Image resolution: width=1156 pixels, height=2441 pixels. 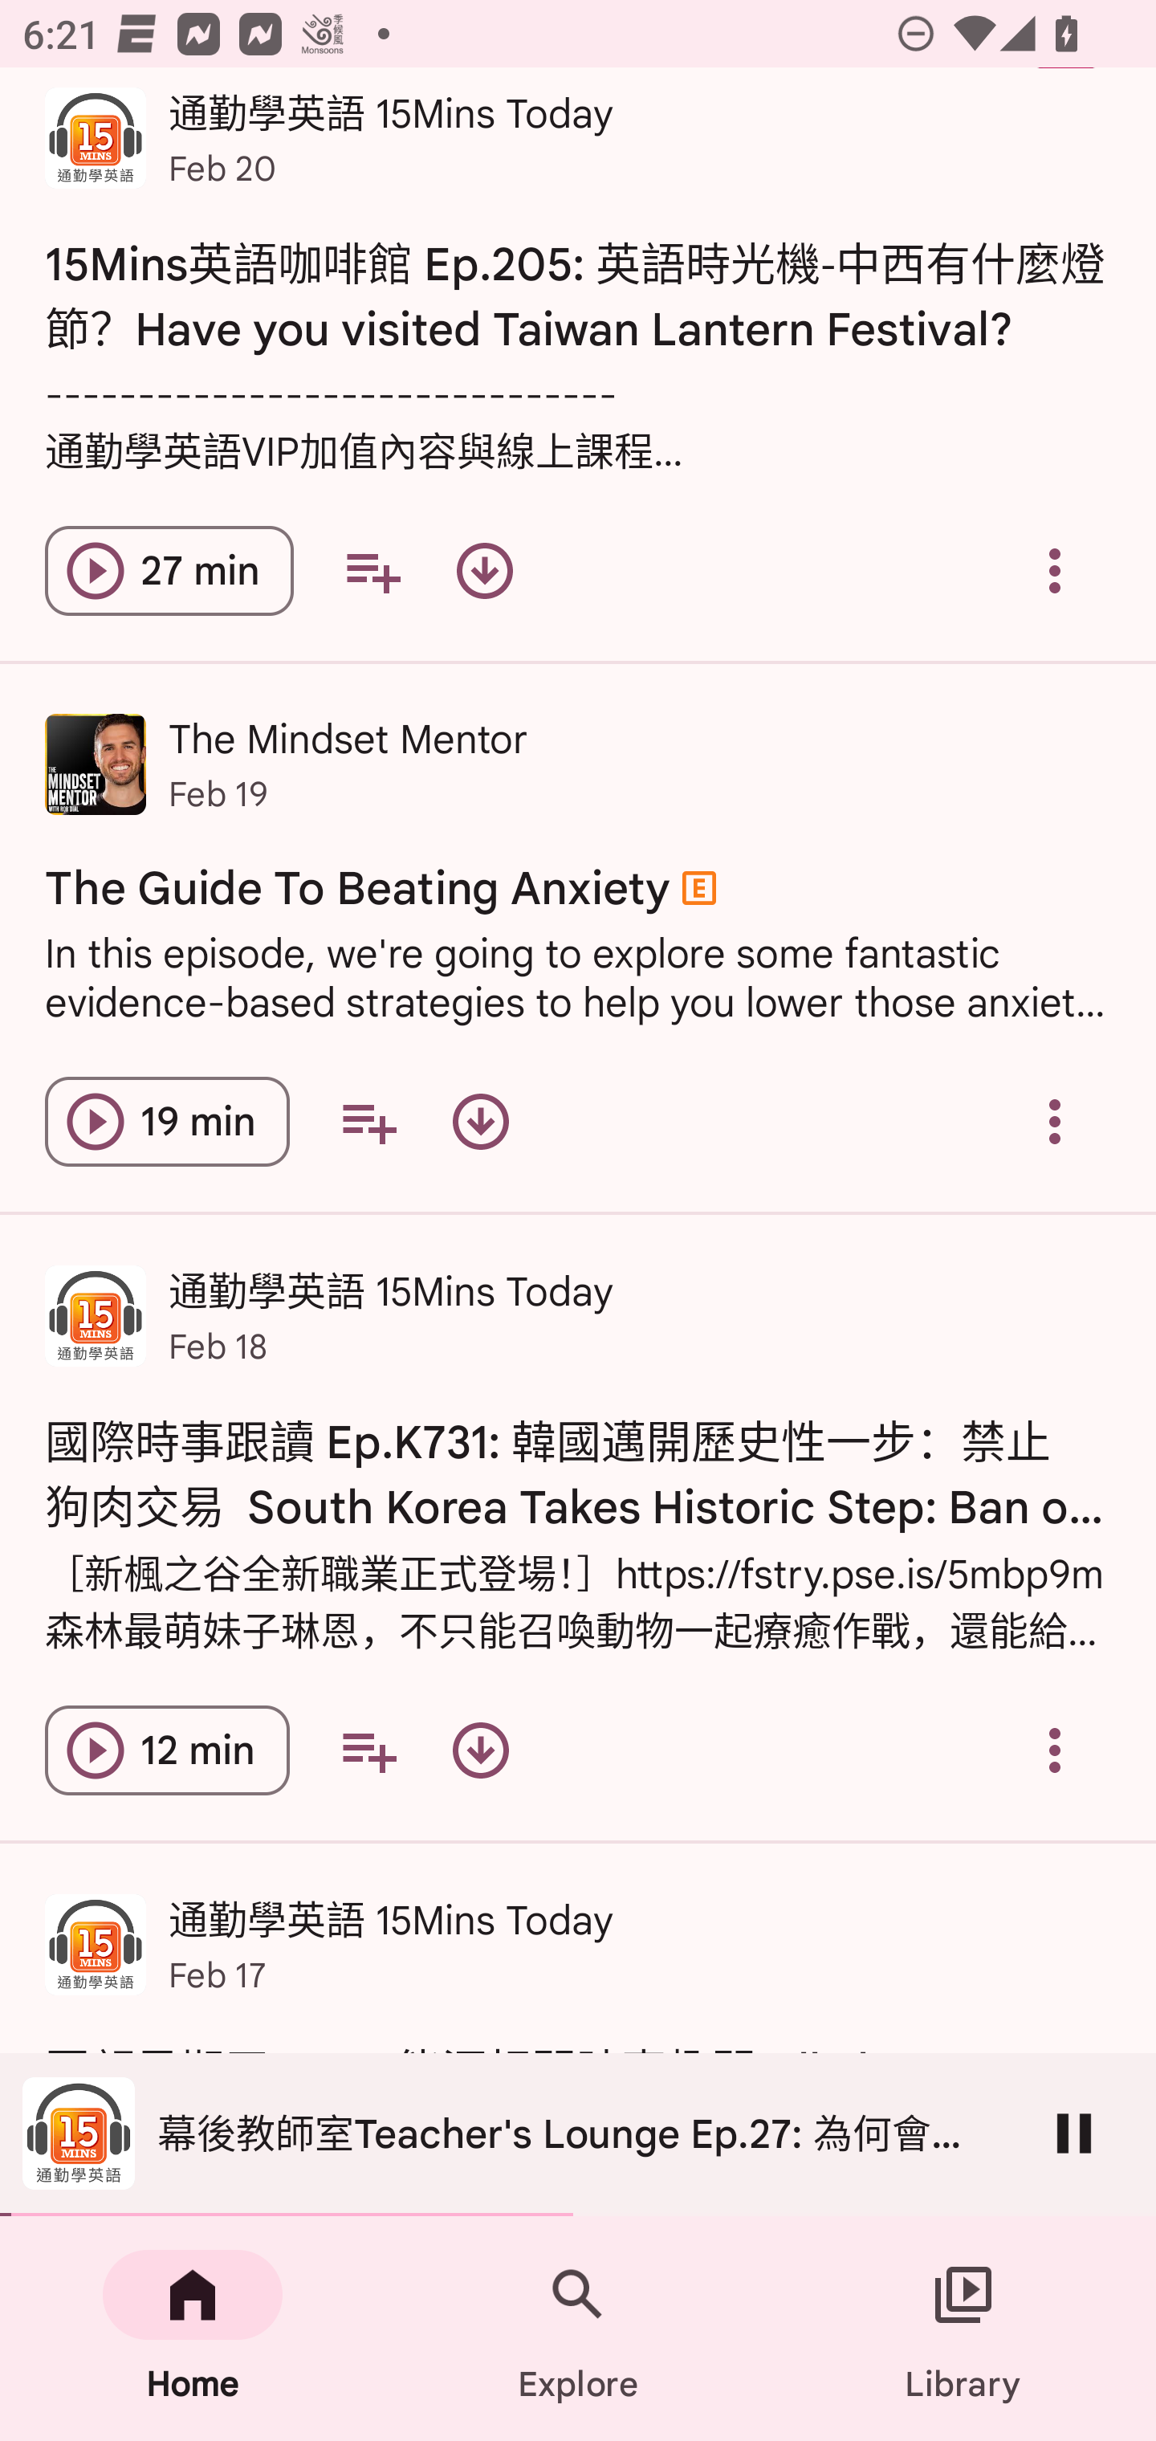 What do you see at coordinates (480, 1750) in the screenshot?
I see `Download episode` at bounding box center [480, 1750].